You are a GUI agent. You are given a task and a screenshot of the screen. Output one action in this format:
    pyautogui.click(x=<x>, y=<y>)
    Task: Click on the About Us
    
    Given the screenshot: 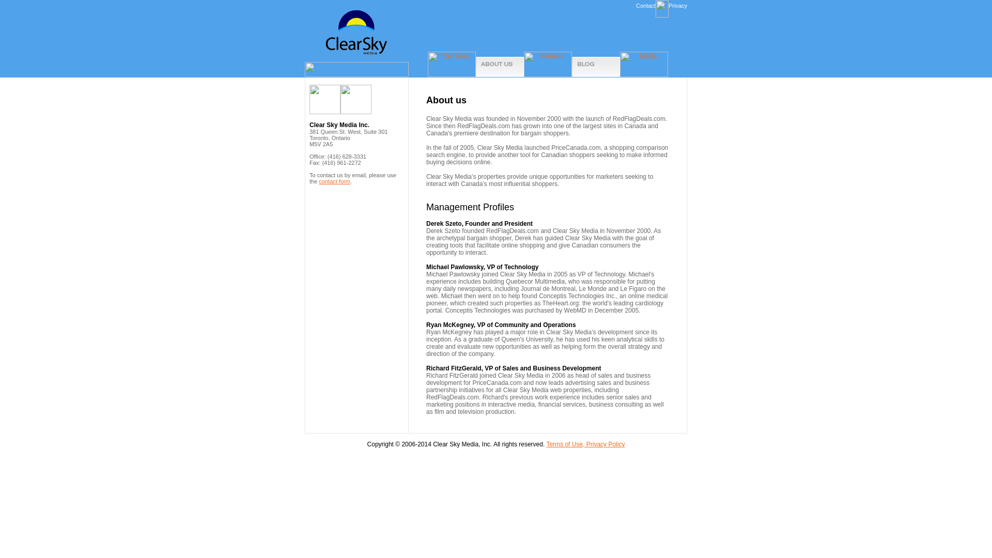 What is the action you would take?
    pyautogui.click(x=500, y=64)
    